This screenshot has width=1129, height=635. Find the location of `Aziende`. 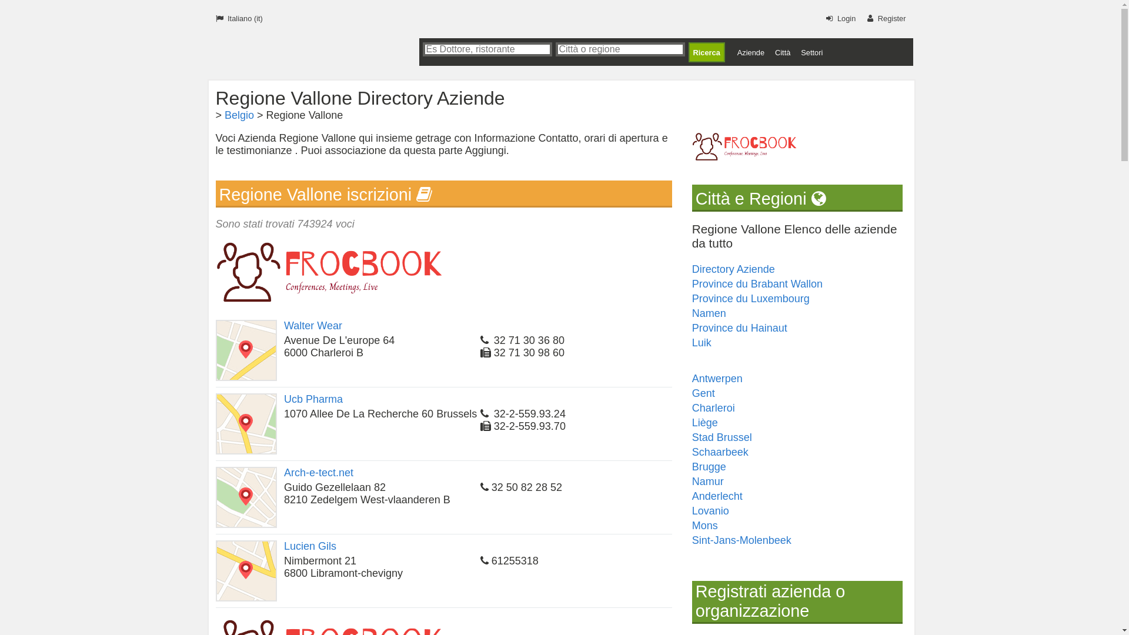

Aziende is located at coordinates (751, 53).